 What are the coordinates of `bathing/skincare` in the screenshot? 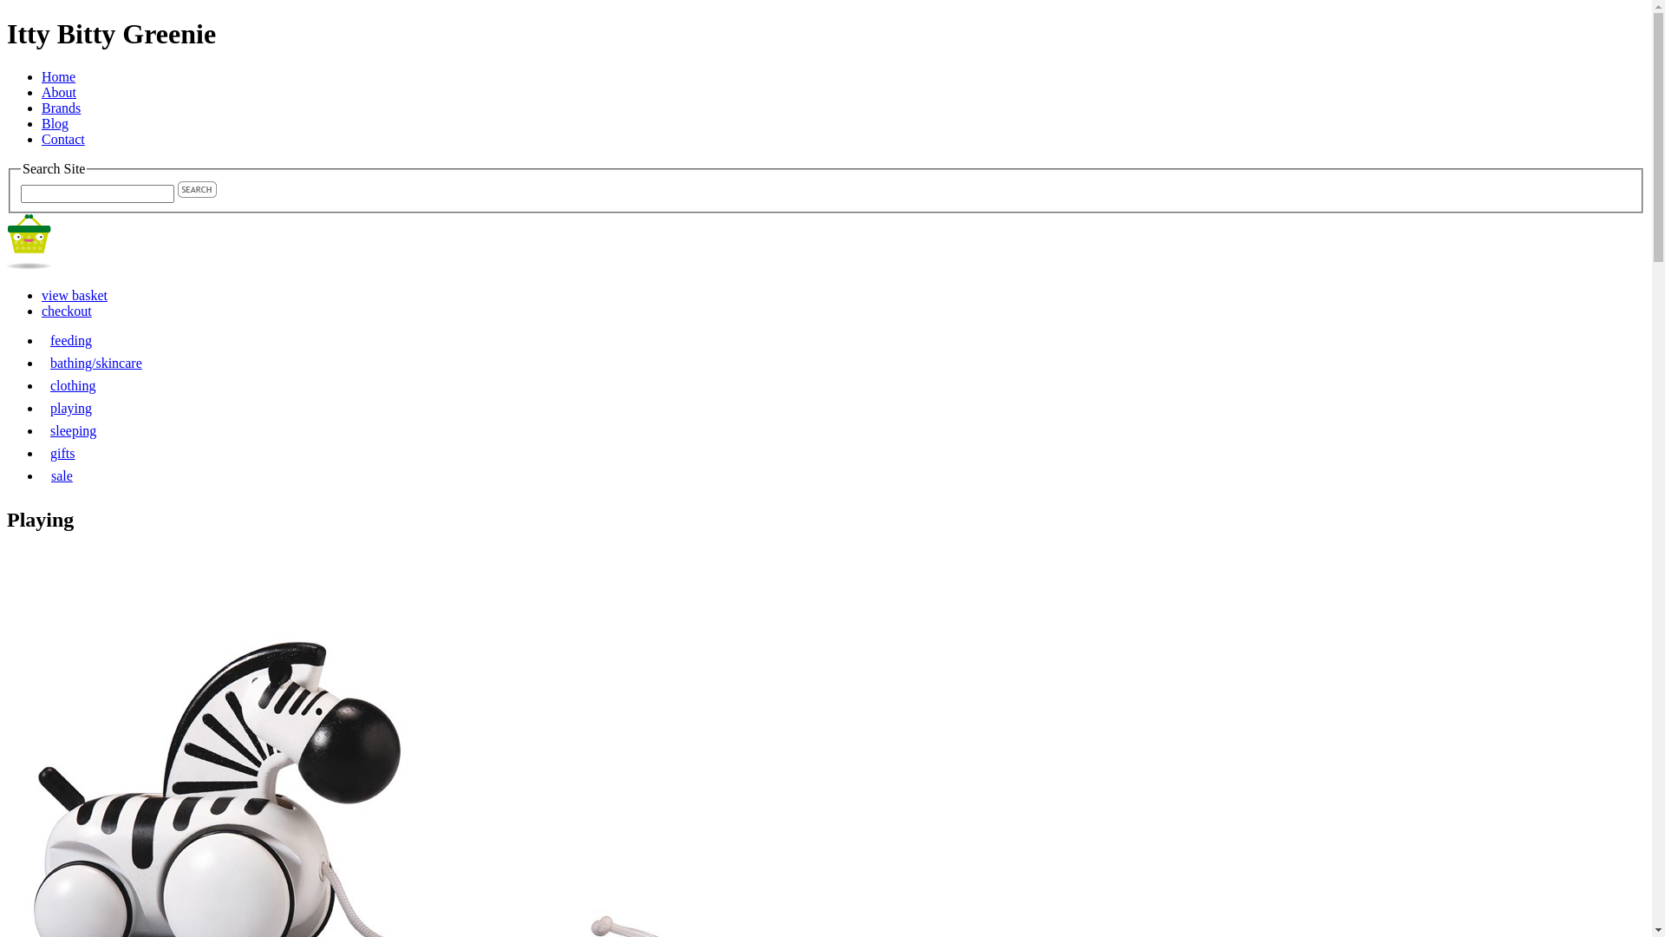 It's located at (96, 363).